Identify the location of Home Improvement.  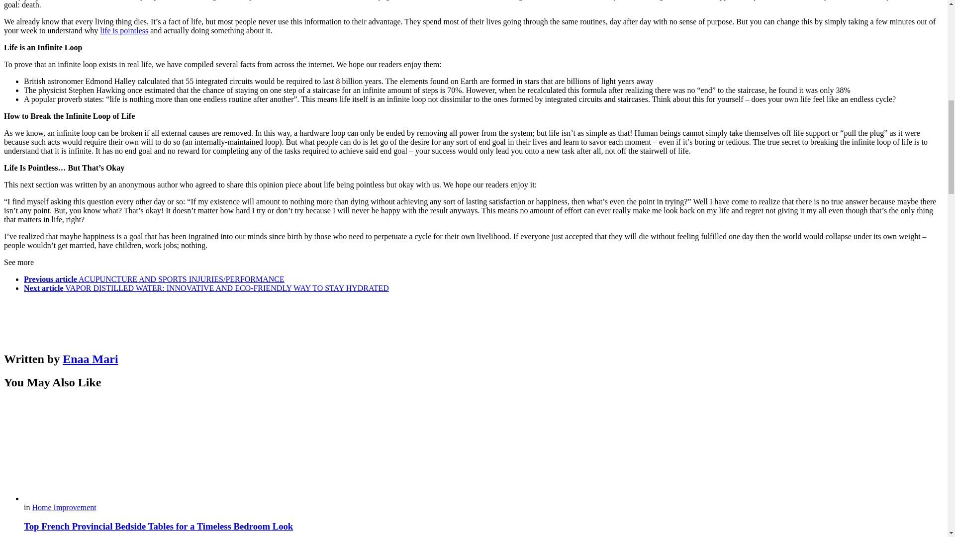
(64, 507).